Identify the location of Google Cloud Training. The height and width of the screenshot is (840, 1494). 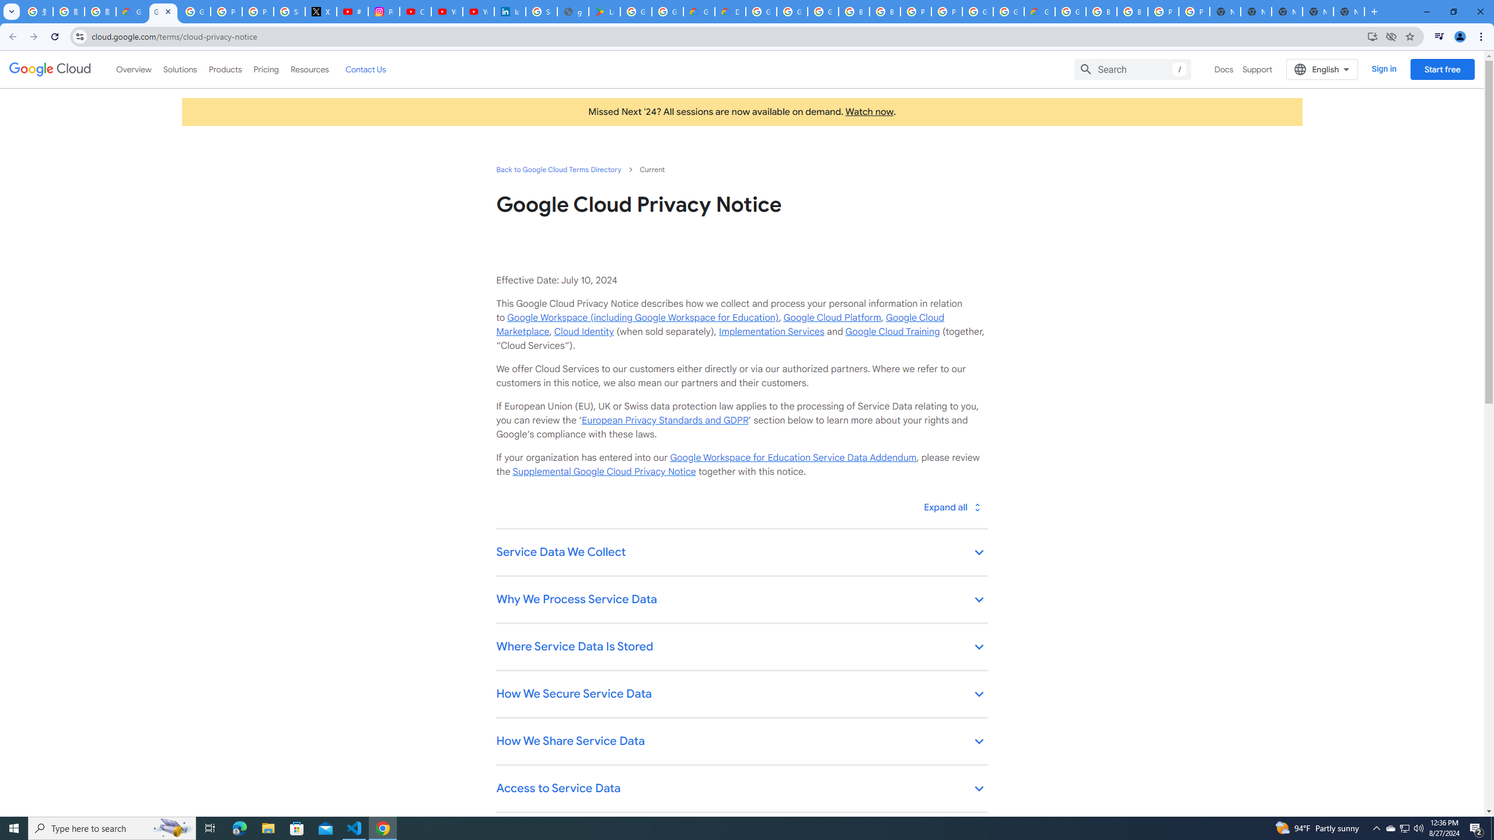
(892, 331).